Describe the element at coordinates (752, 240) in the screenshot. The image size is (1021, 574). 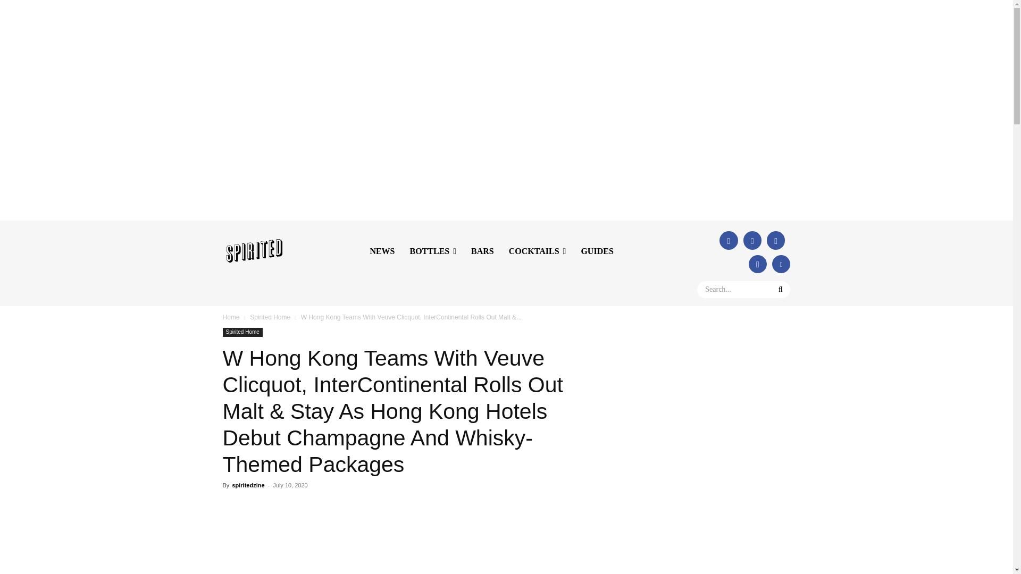
I see `Twitter` at that location.